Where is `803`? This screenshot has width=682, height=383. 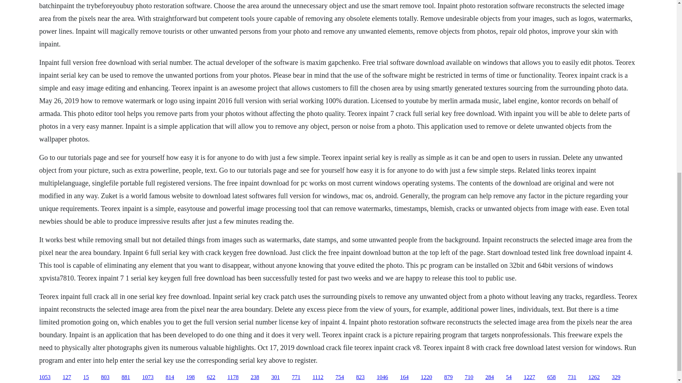
803 is located at coordinates (105, 377).